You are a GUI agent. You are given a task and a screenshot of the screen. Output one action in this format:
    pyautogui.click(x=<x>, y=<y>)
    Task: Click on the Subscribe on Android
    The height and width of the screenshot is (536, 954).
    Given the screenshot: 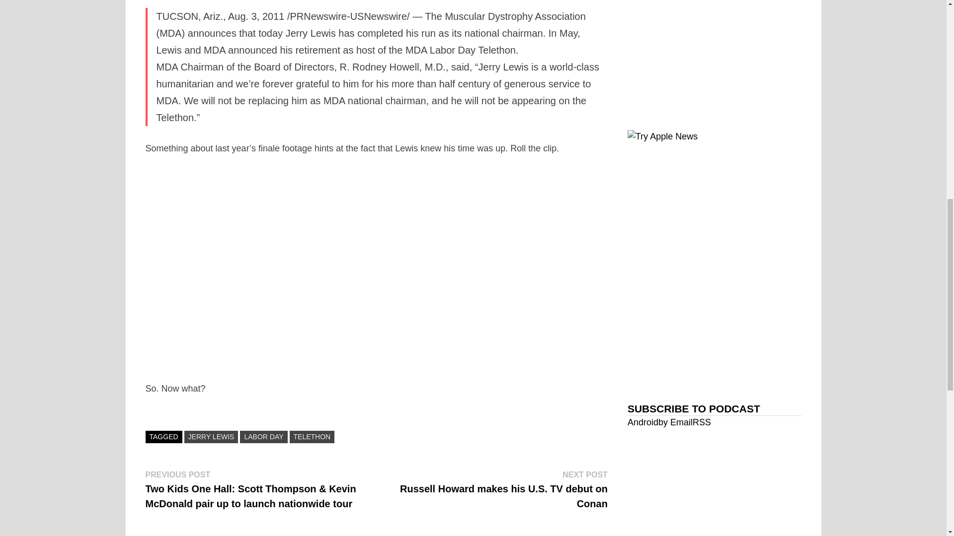 What is the action you would take?
    pyautogui.click(x=643, y=422)
    